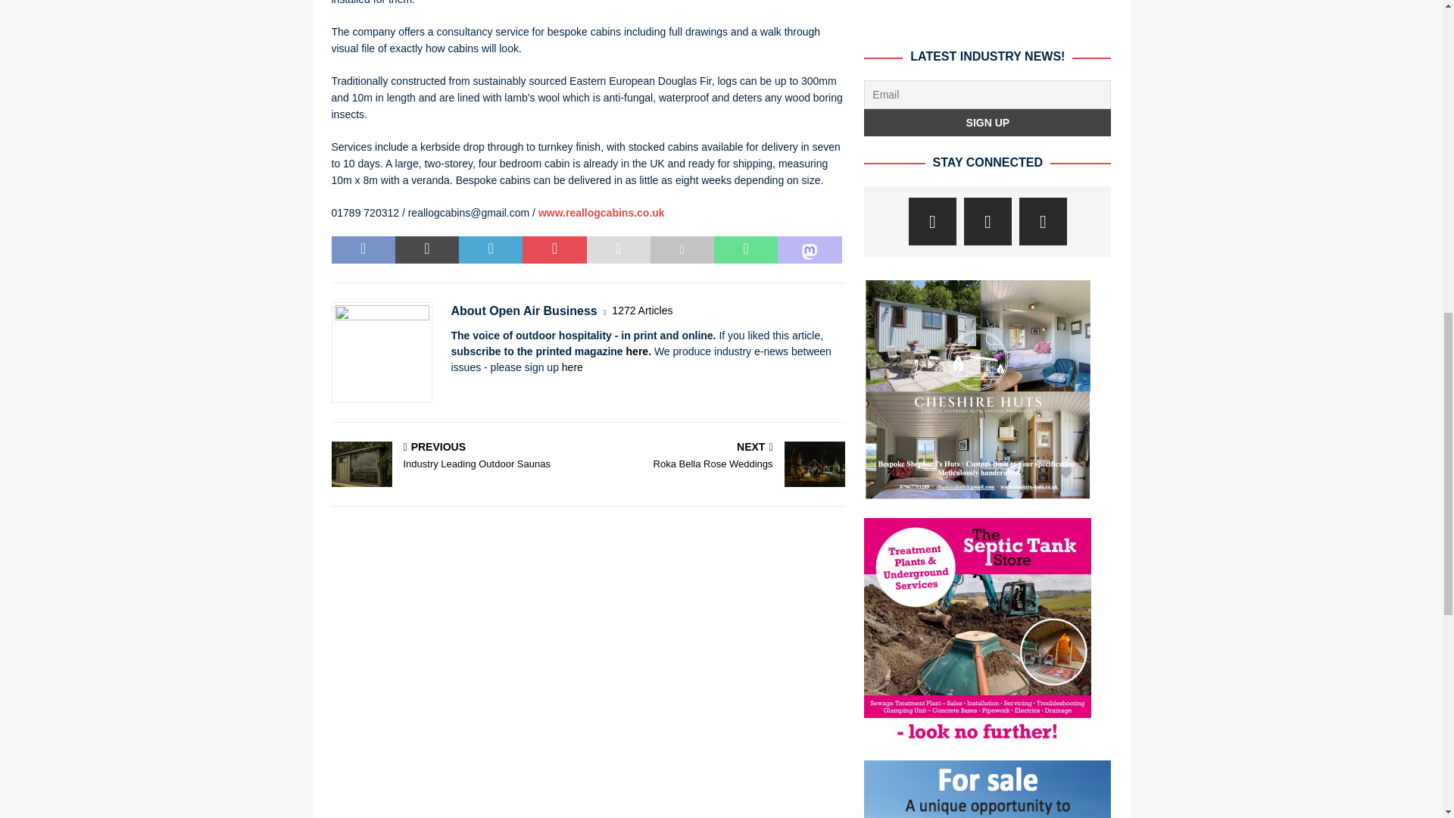 Image resolution: width=1454 pixels, height=818 pixels. What do you see at coordinates (642, 311) in the screenshot?
I see `More articles written by Open Air Business'` at bounding box center [642, 311].